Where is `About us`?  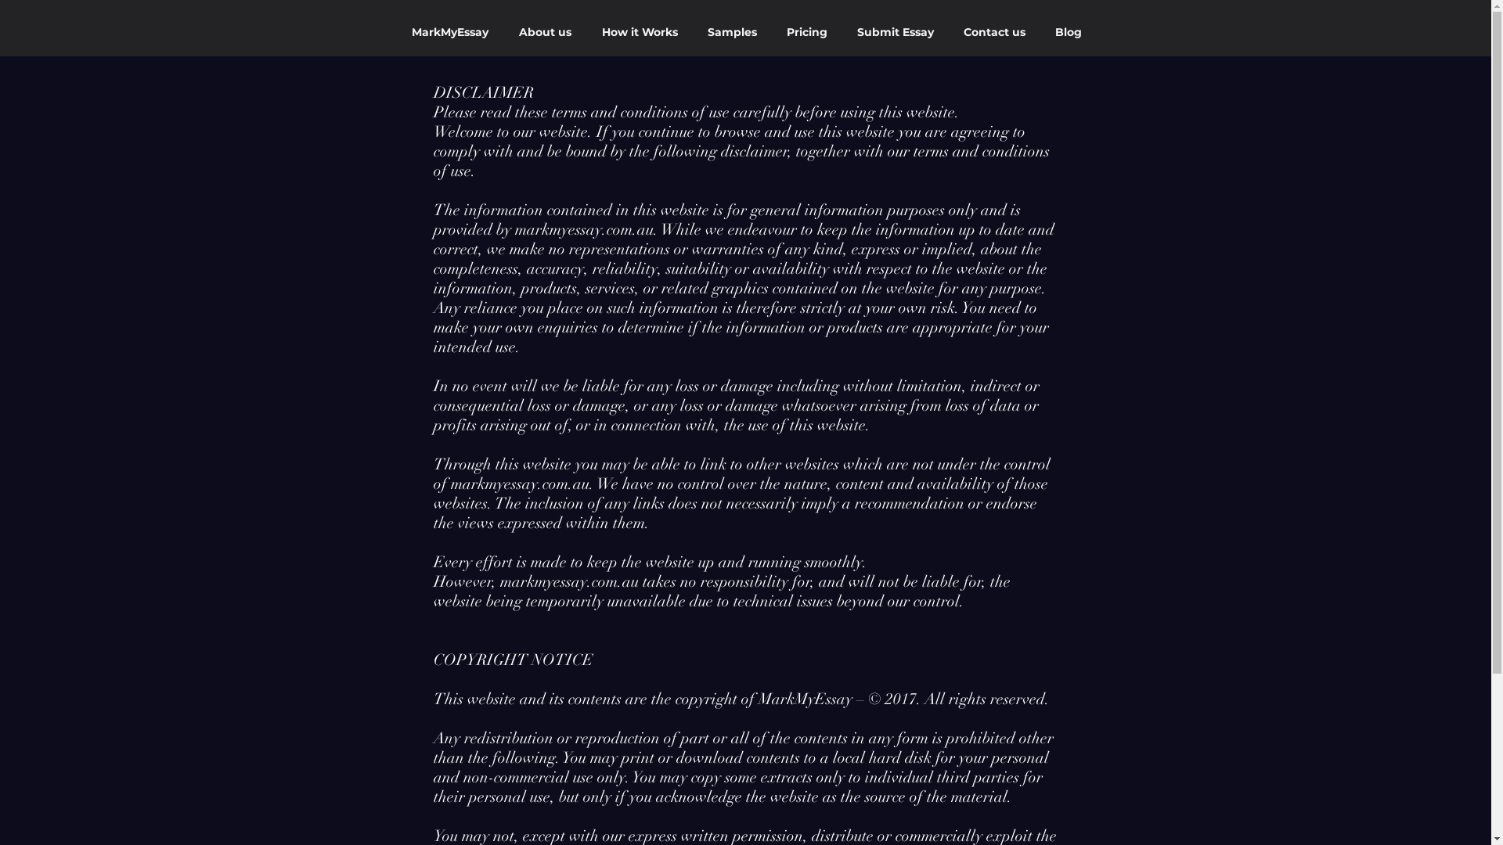 About us is located at coordinates (545, 32).